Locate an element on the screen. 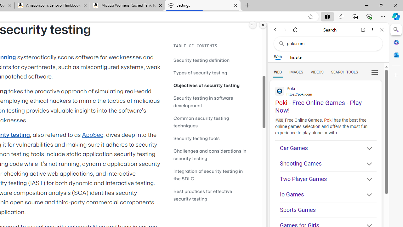  Shooting Games is located at coordinates (328, 164).